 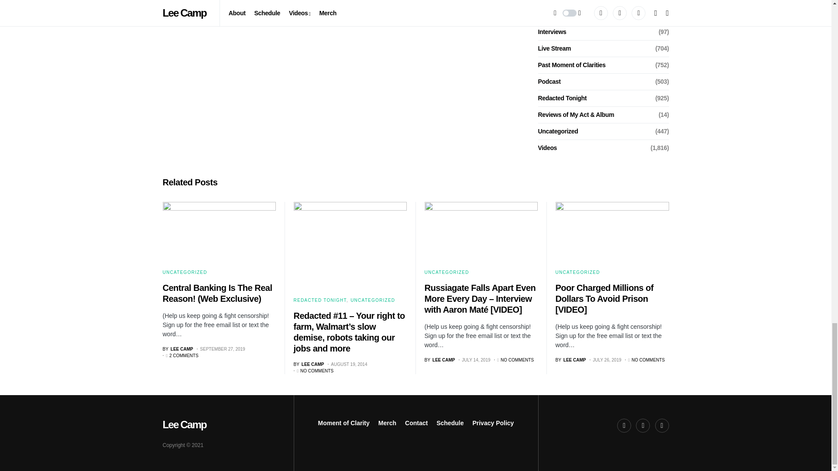 What do you see at coordinates (439, 359) in the screenshot?
I see `View all posts by Lee Camp` at bounding box center [439, 359].